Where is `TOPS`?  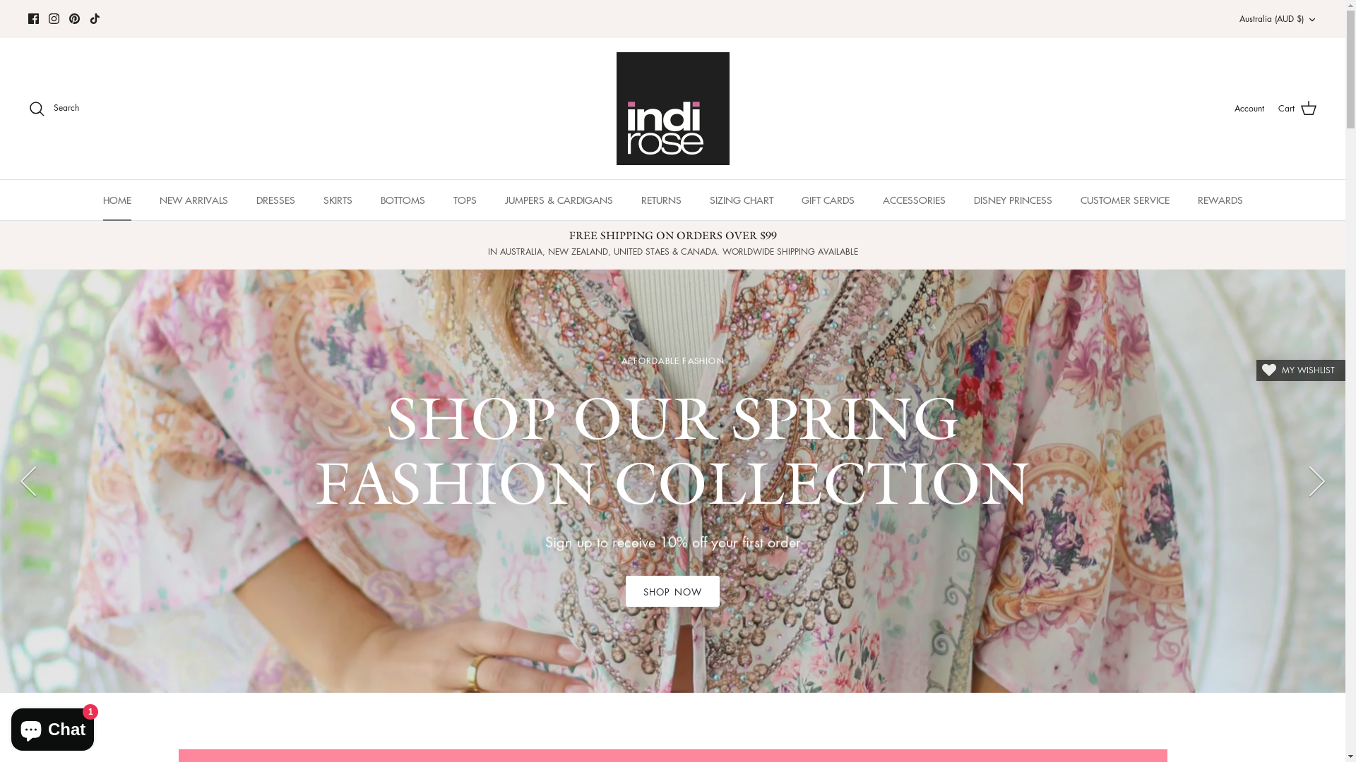 TOPS is located at coordinates (465, 200).